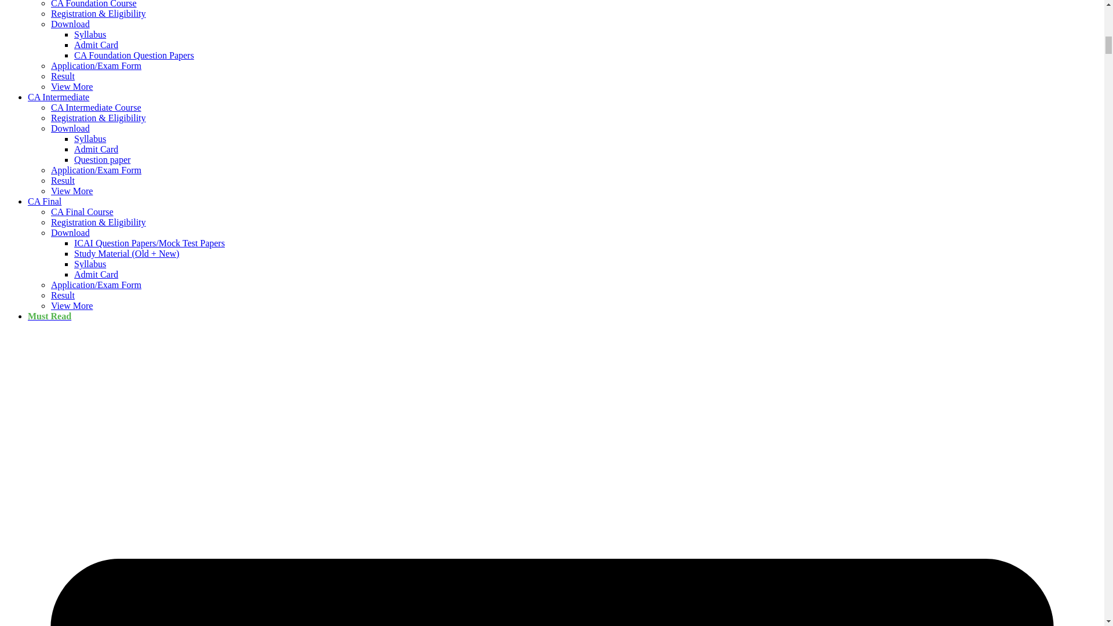 The width and height of the screenshot is (1113, 626). I want to click on View More, so click(72, 86).